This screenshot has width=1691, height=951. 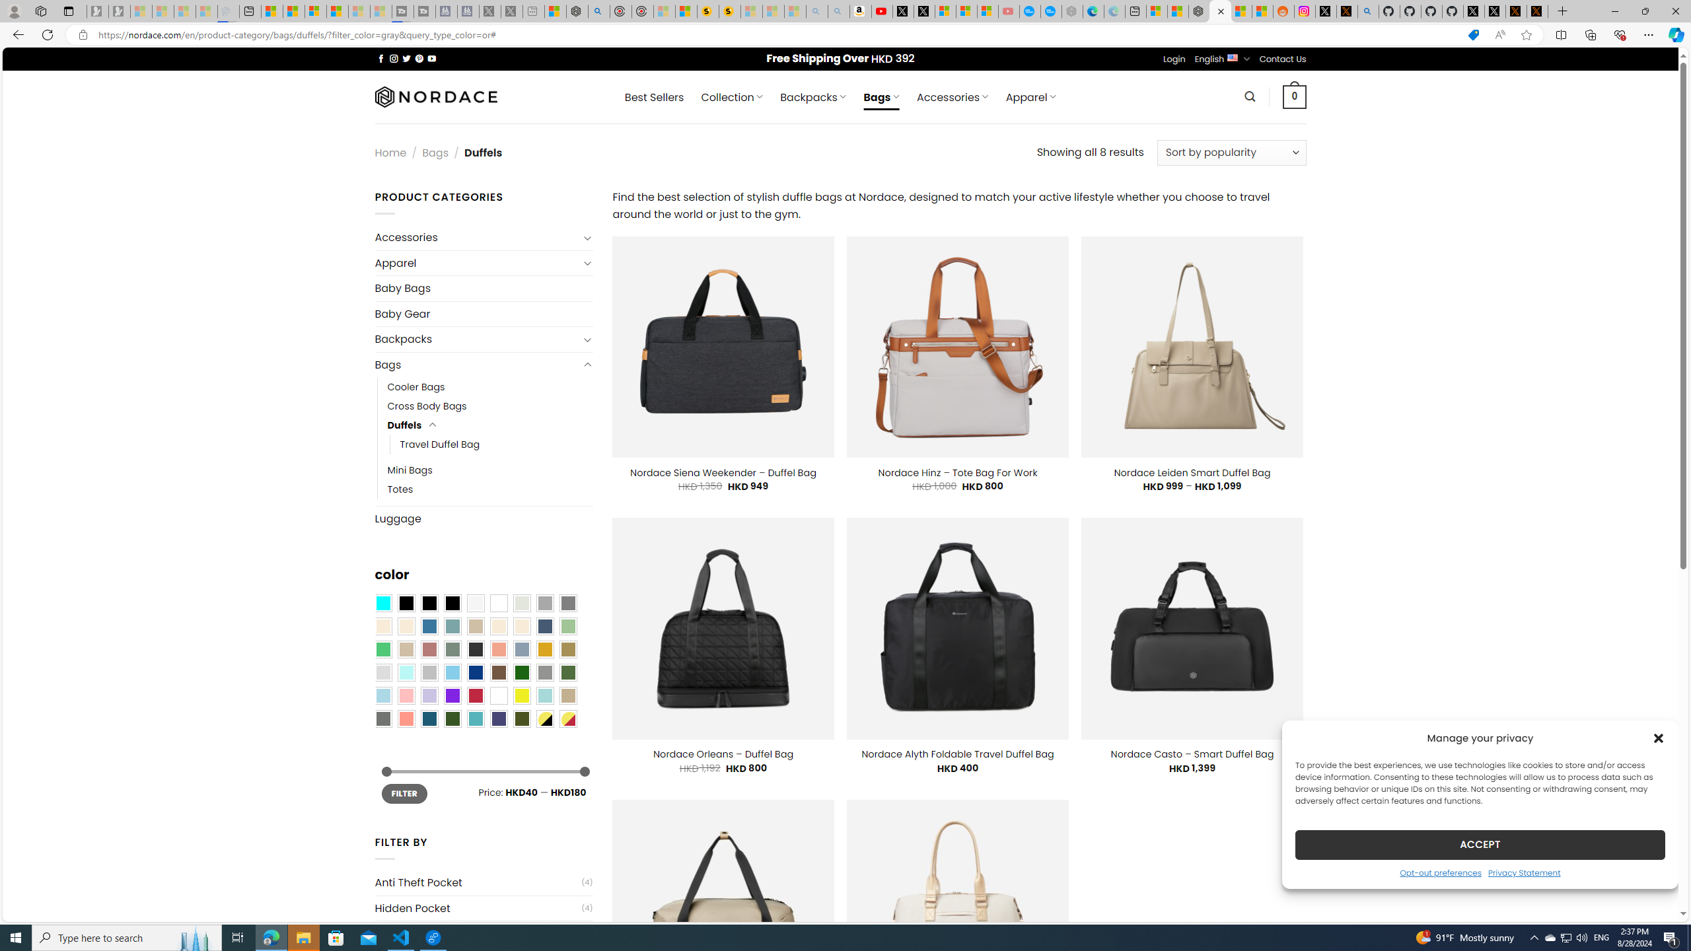 What do you see at coordinates (1524, 872) in the screenshot?
I see `Privacy Statement` at bounding box center [1524, 872].